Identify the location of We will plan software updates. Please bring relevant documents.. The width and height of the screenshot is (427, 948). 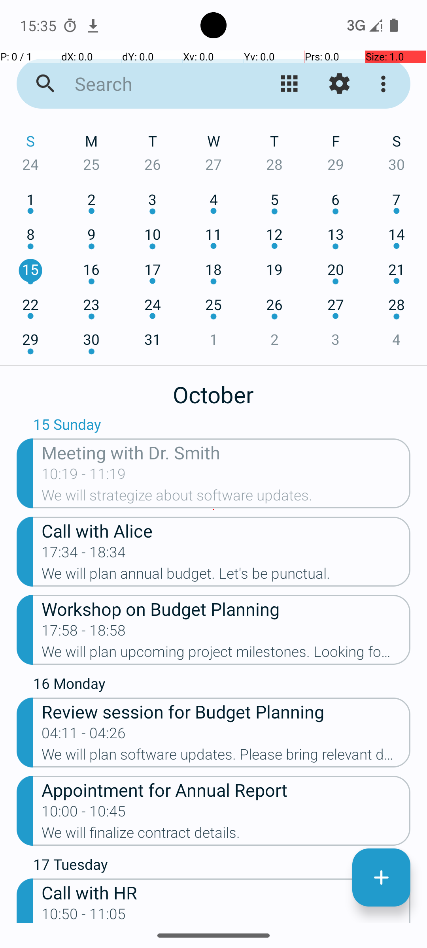
(226, 757).